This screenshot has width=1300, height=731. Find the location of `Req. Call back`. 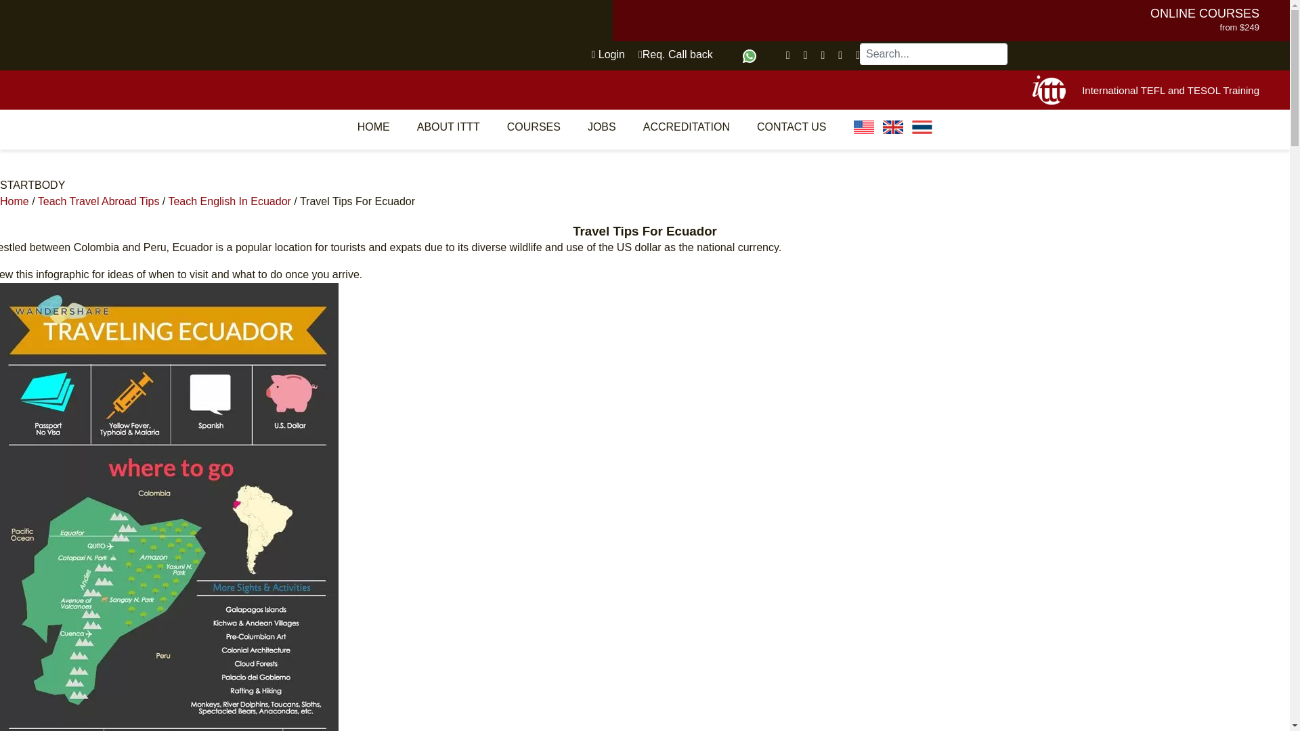

Req. Call back is located at coordinates (675, 54).